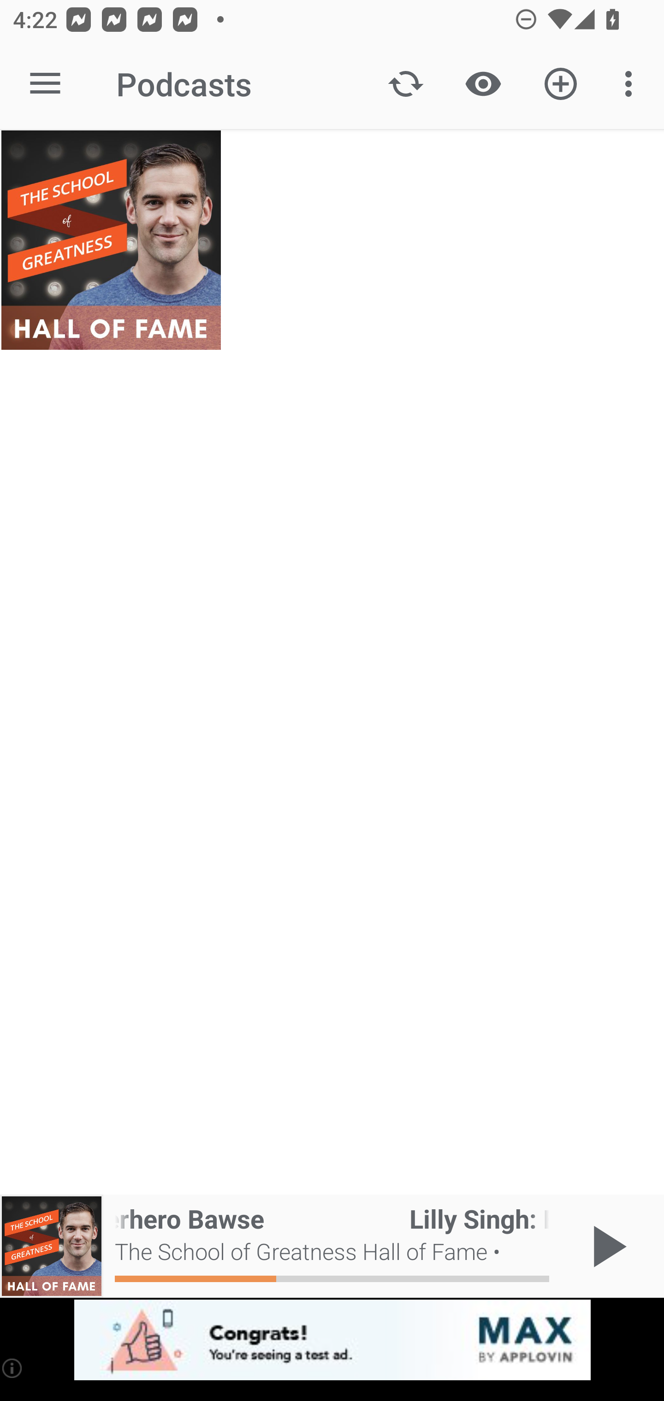  What do you see at coordinates (406, 84) in the screenshot?
I see `Update` at bounding box center [406, 84].